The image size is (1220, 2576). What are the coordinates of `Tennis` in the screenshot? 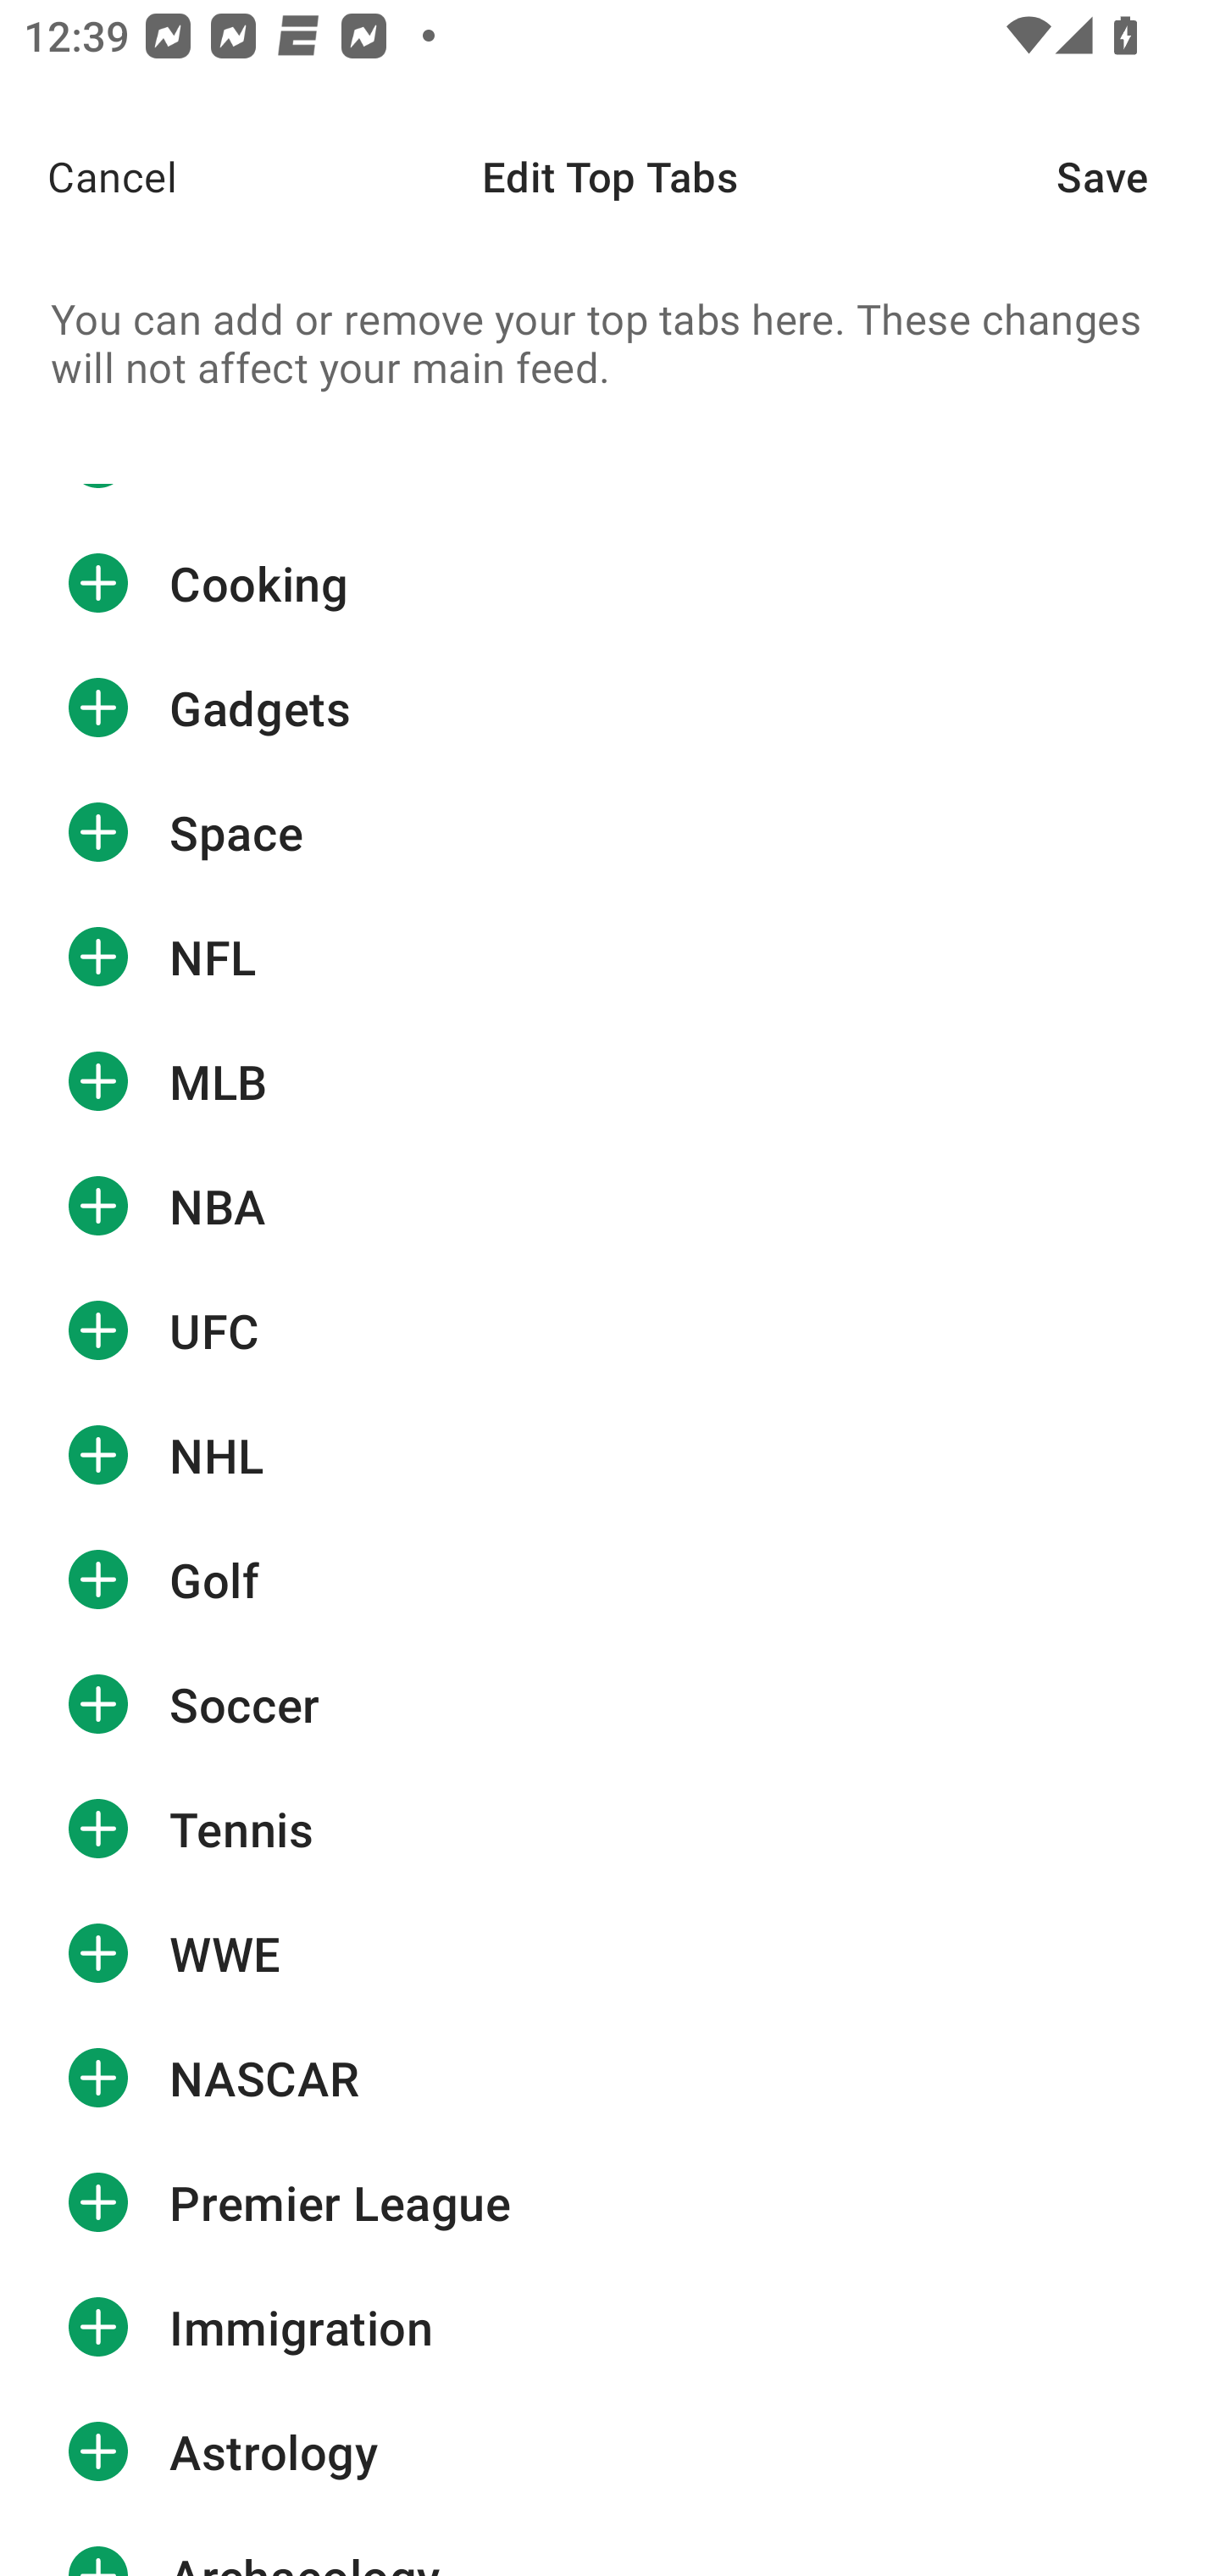 It's located at (610, 1829).